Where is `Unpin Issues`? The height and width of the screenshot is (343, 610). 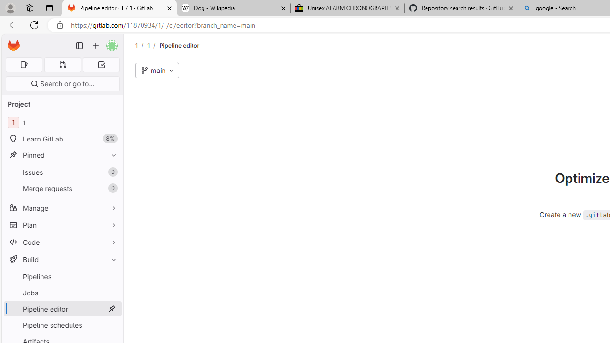 Unpin Issues is located at coordinates (112, 172).